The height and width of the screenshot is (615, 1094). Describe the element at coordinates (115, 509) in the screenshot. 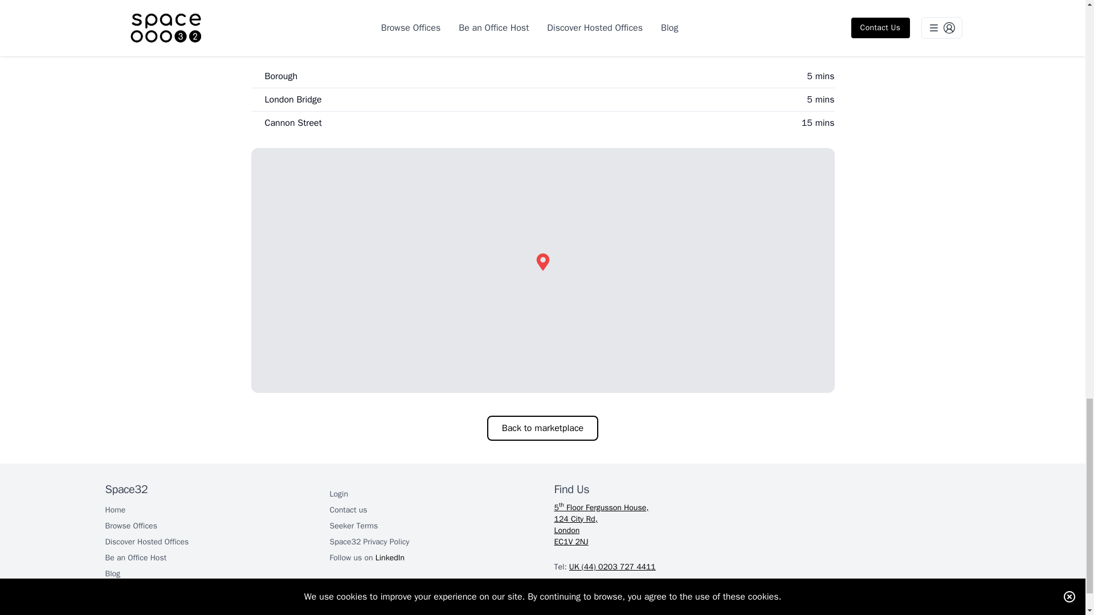

I see `Follow us on LinkedIn` at that location.